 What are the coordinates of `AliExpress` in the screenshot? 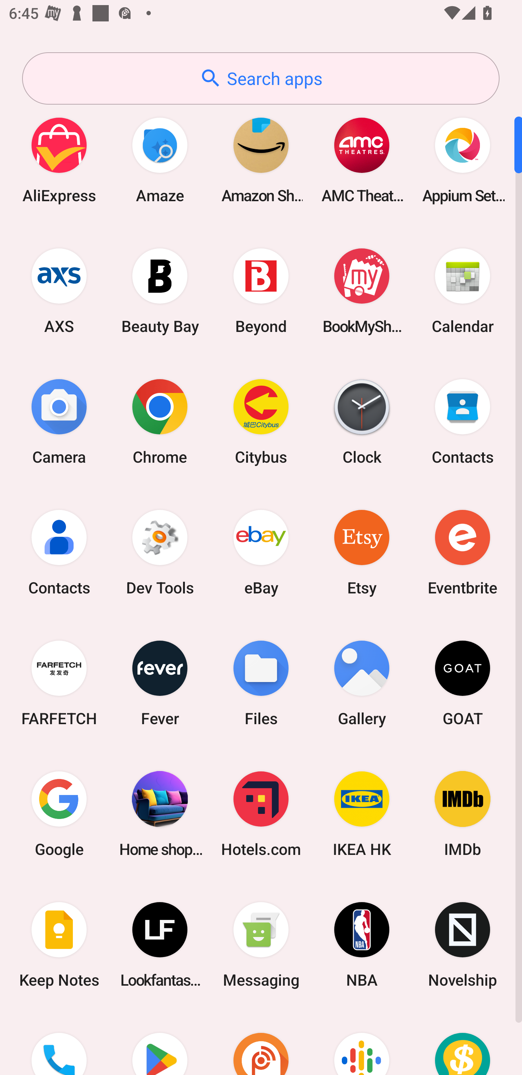 It's located at (59, 160).